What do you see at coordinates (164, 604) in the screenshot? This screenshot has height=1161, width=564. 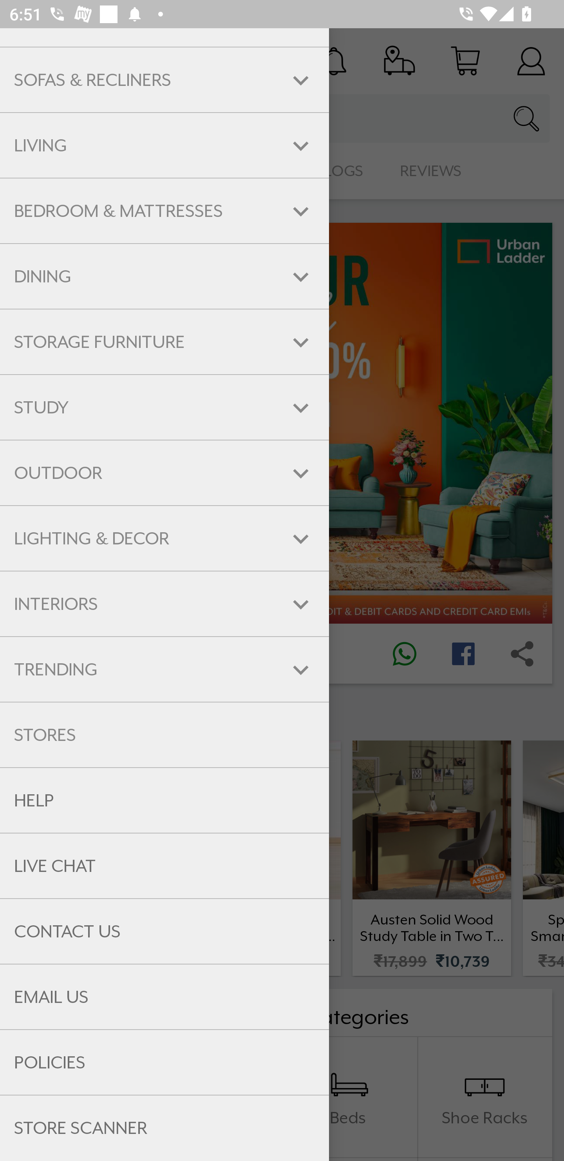 I see `INTERIORS ` at bounding box center [164, 604].